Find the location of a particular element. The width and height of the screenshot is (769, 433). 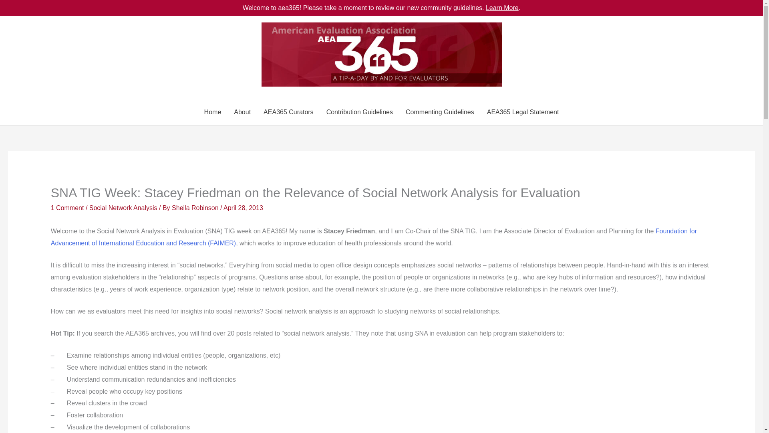

About is located at coordinates (242, 112).